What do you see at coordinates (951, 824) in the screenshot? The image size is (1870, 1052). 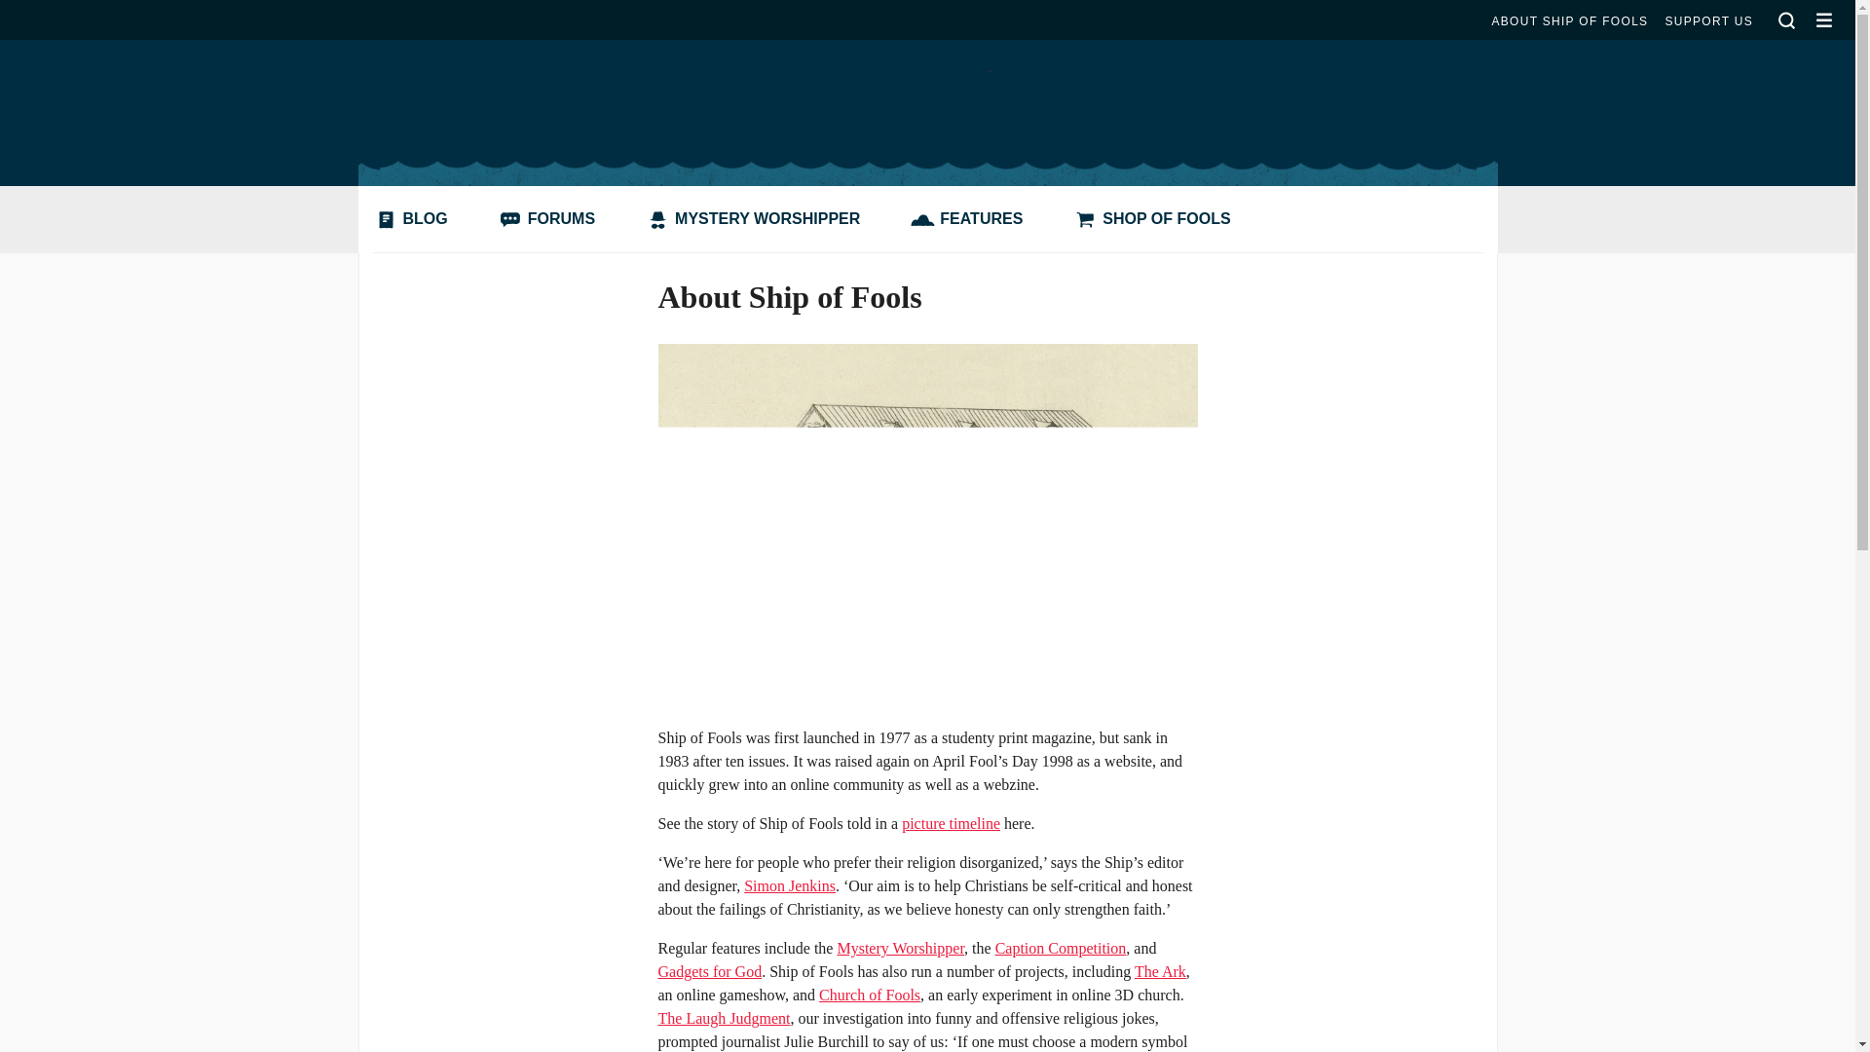 I see `picture timeline` at bounding box center [951, 824].